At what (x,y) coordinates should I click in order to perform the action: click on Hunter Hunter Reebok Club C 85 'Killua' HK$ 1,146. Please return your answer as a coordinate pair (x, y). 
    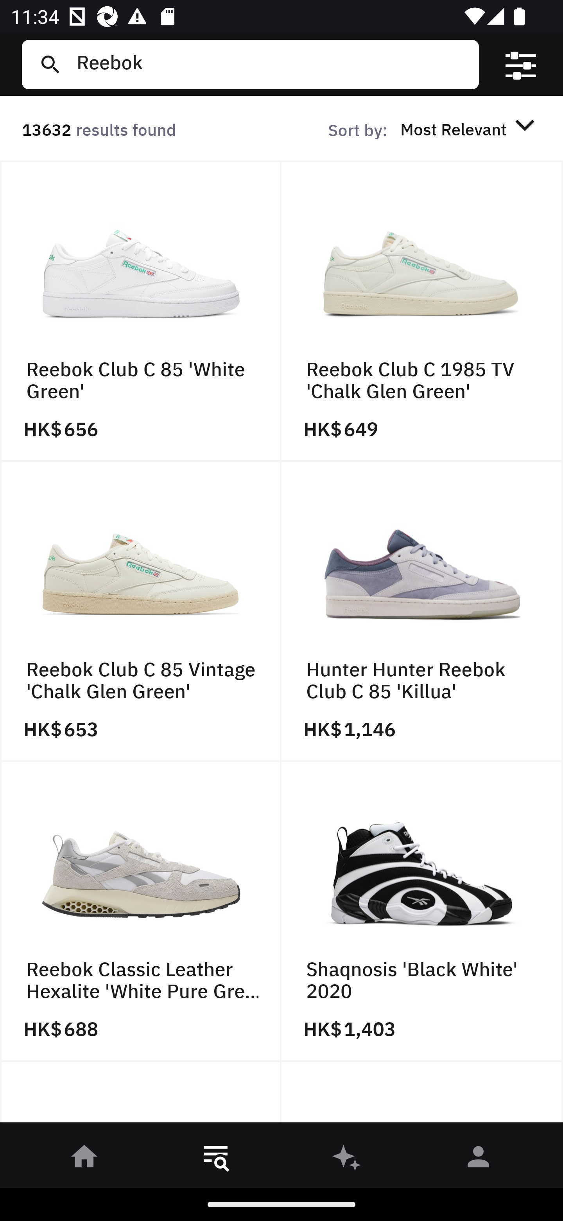
    Looking at the image, I should click on (422, 611).